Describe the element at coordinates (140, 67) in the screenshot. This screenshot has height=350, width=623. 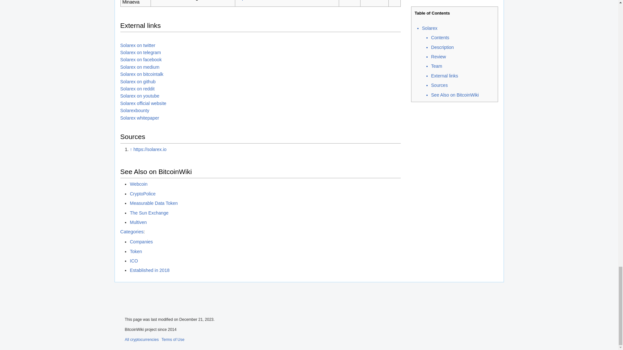
I see `Solarex on medium` at that location.